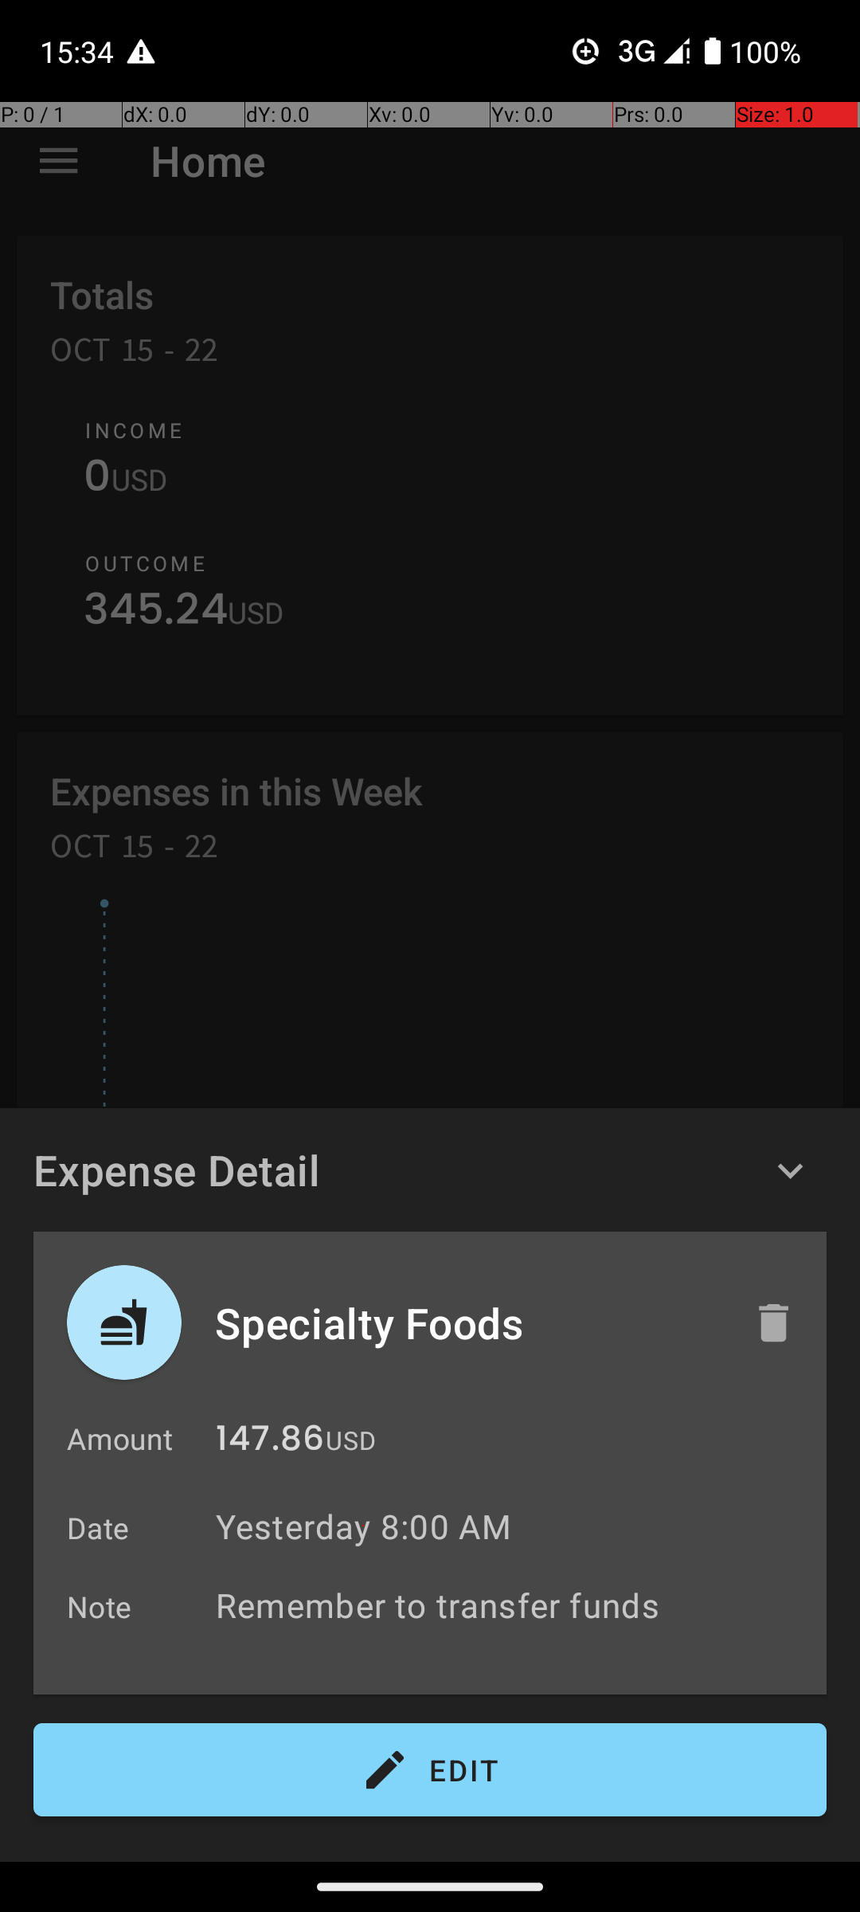 Image resolution: width=860 pixels, height=1912 pixels. I want to click on Yesterday 8:00 AM, so click(363, 1526).